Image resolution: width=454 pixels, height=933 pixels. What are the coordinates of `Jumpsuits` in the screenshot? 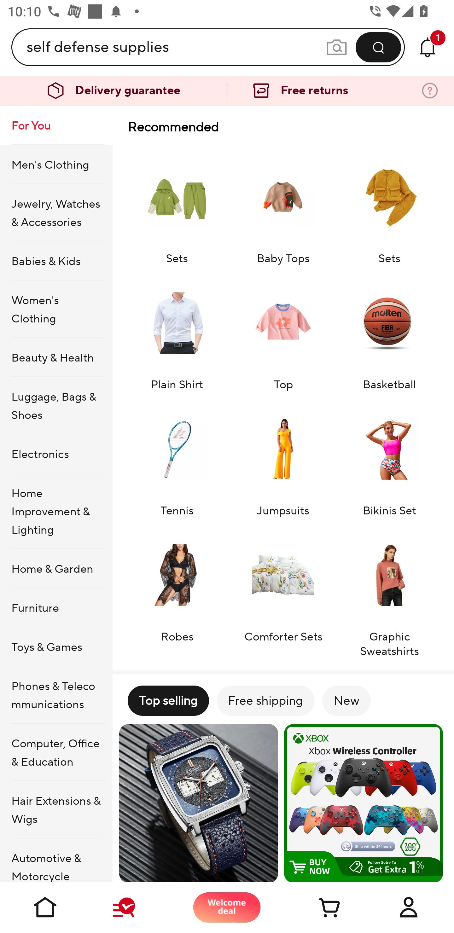 It's located at (283, 459).